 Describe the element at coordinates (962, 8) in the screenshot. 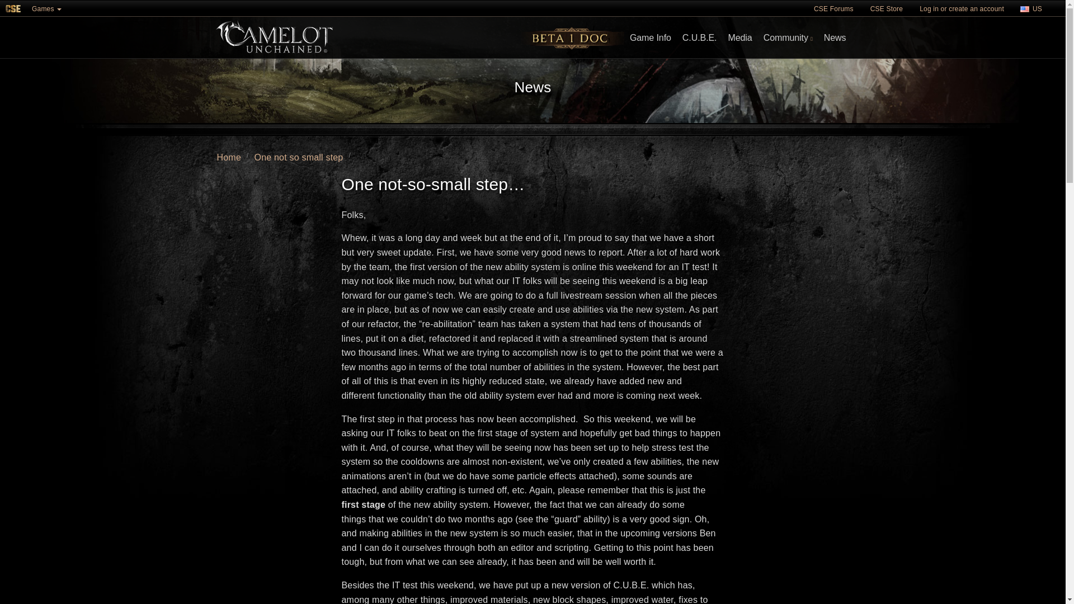

I see `Log in or create an account` at that location.